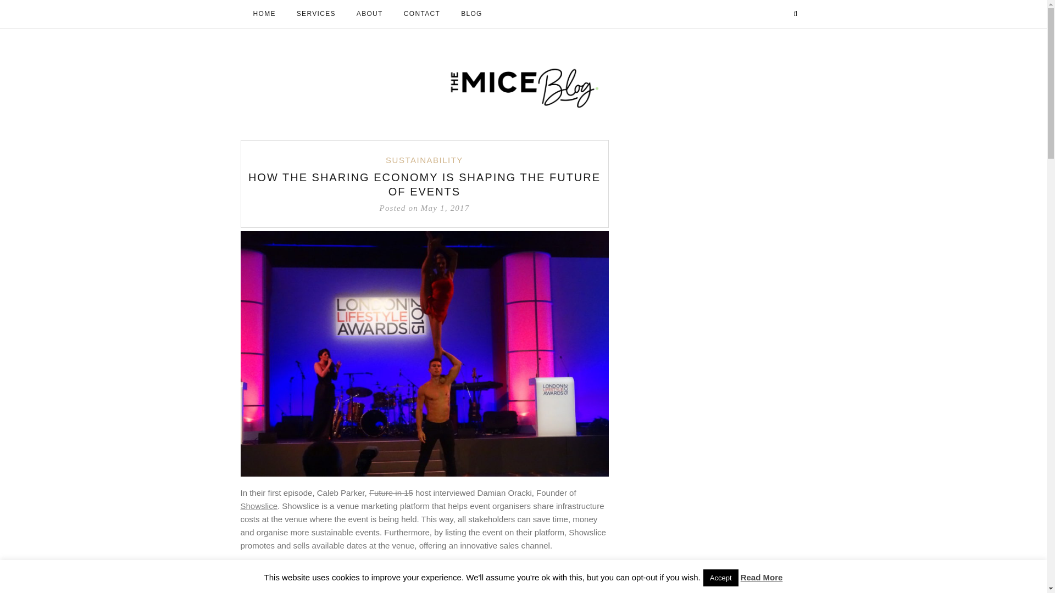 This screenshot has height=593, width=1055. Describe the element at coordinates (424, 184) in the screenshot. I see `HOW THE SHARING ECONOMY IS SHAPING THE FUTURE OF EVENTS` at that location.